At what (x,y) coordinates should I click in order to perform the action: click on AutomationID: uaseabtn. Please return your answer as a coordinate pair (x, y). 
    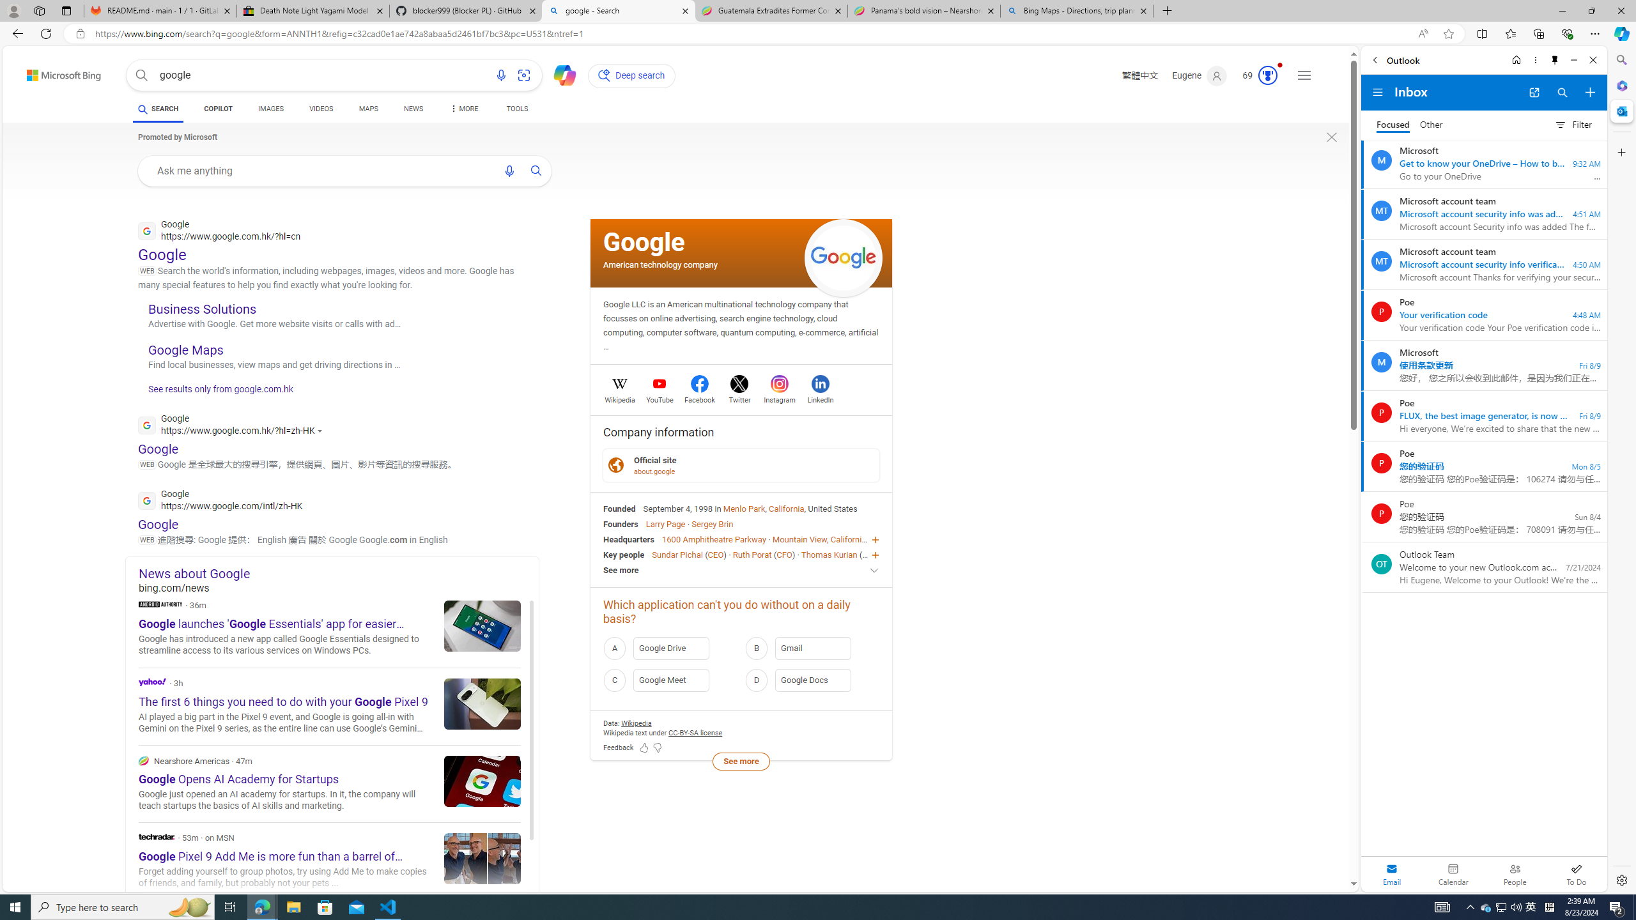
    Looking at the image, I should click on (537, 170).